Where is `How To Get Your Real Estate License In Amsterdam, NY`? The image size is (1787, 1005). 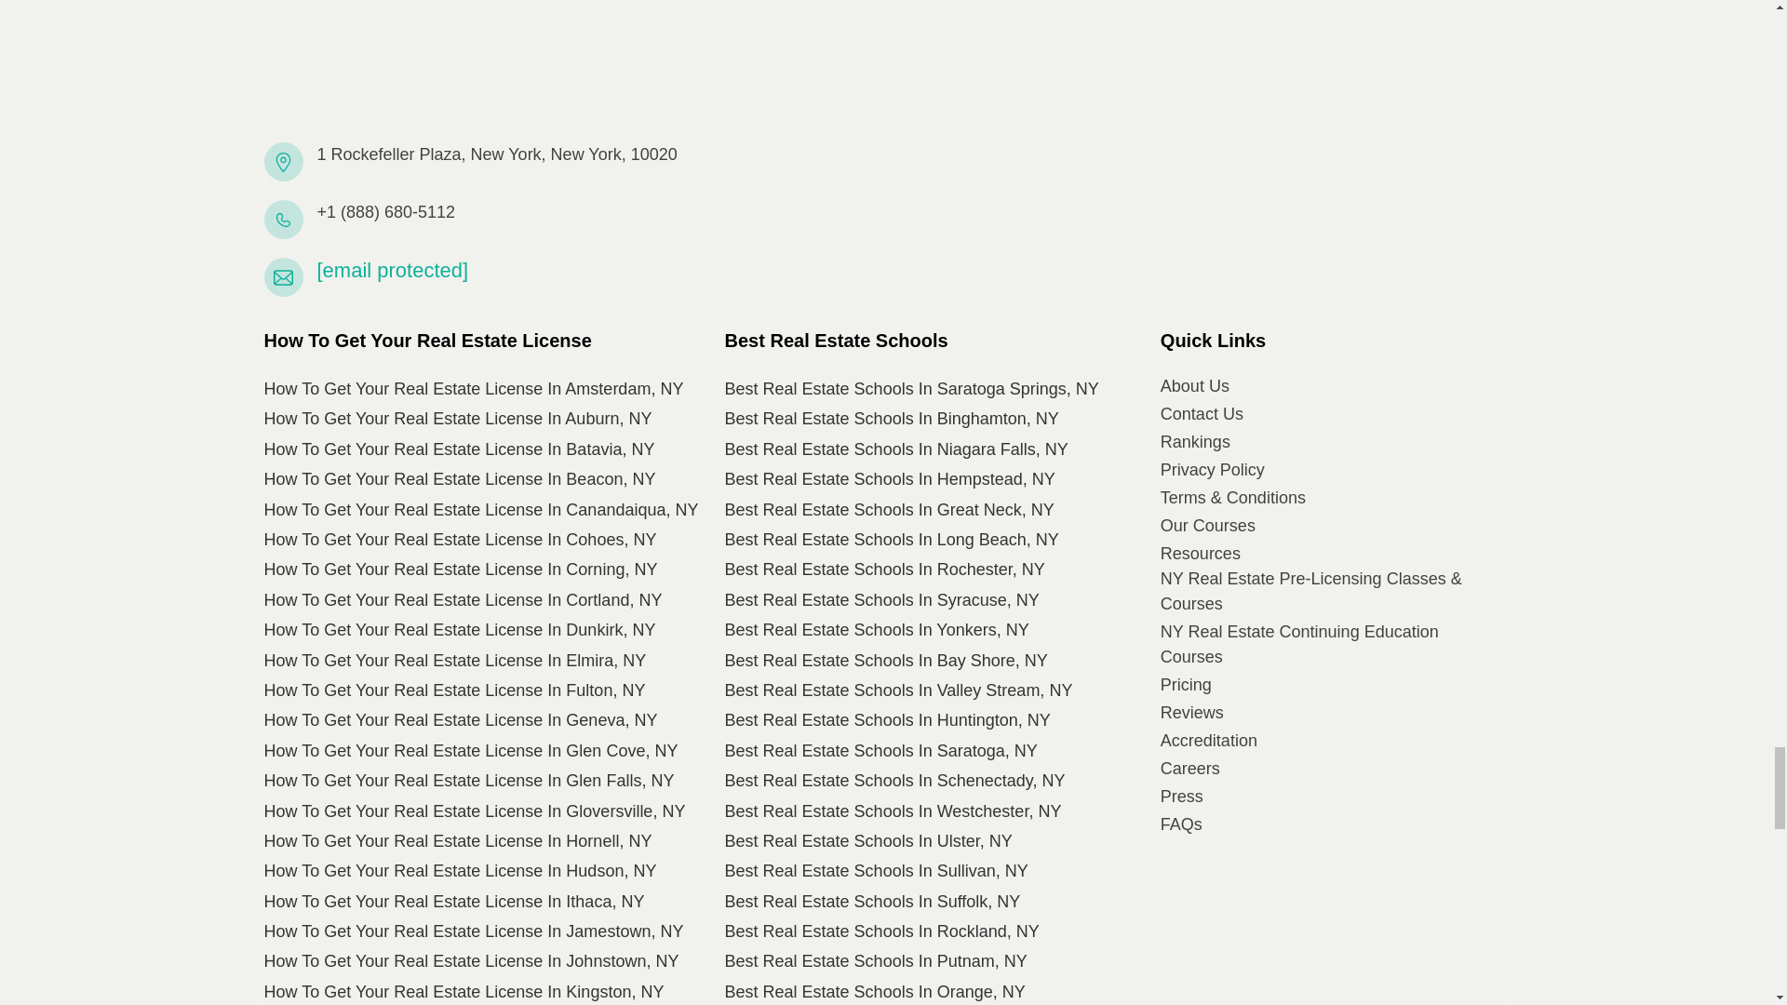
How To Get Your Real Estate License In Amsterdam, NY is located at coordinates (475, 389).